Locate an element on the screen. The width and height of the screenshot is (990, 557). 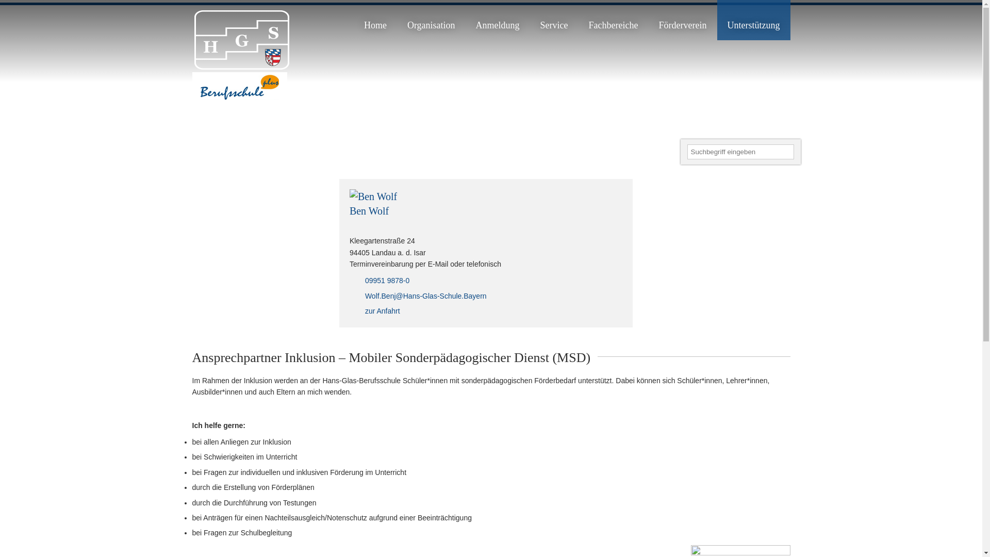
Anmeldung is located at coordinates (498, 20).